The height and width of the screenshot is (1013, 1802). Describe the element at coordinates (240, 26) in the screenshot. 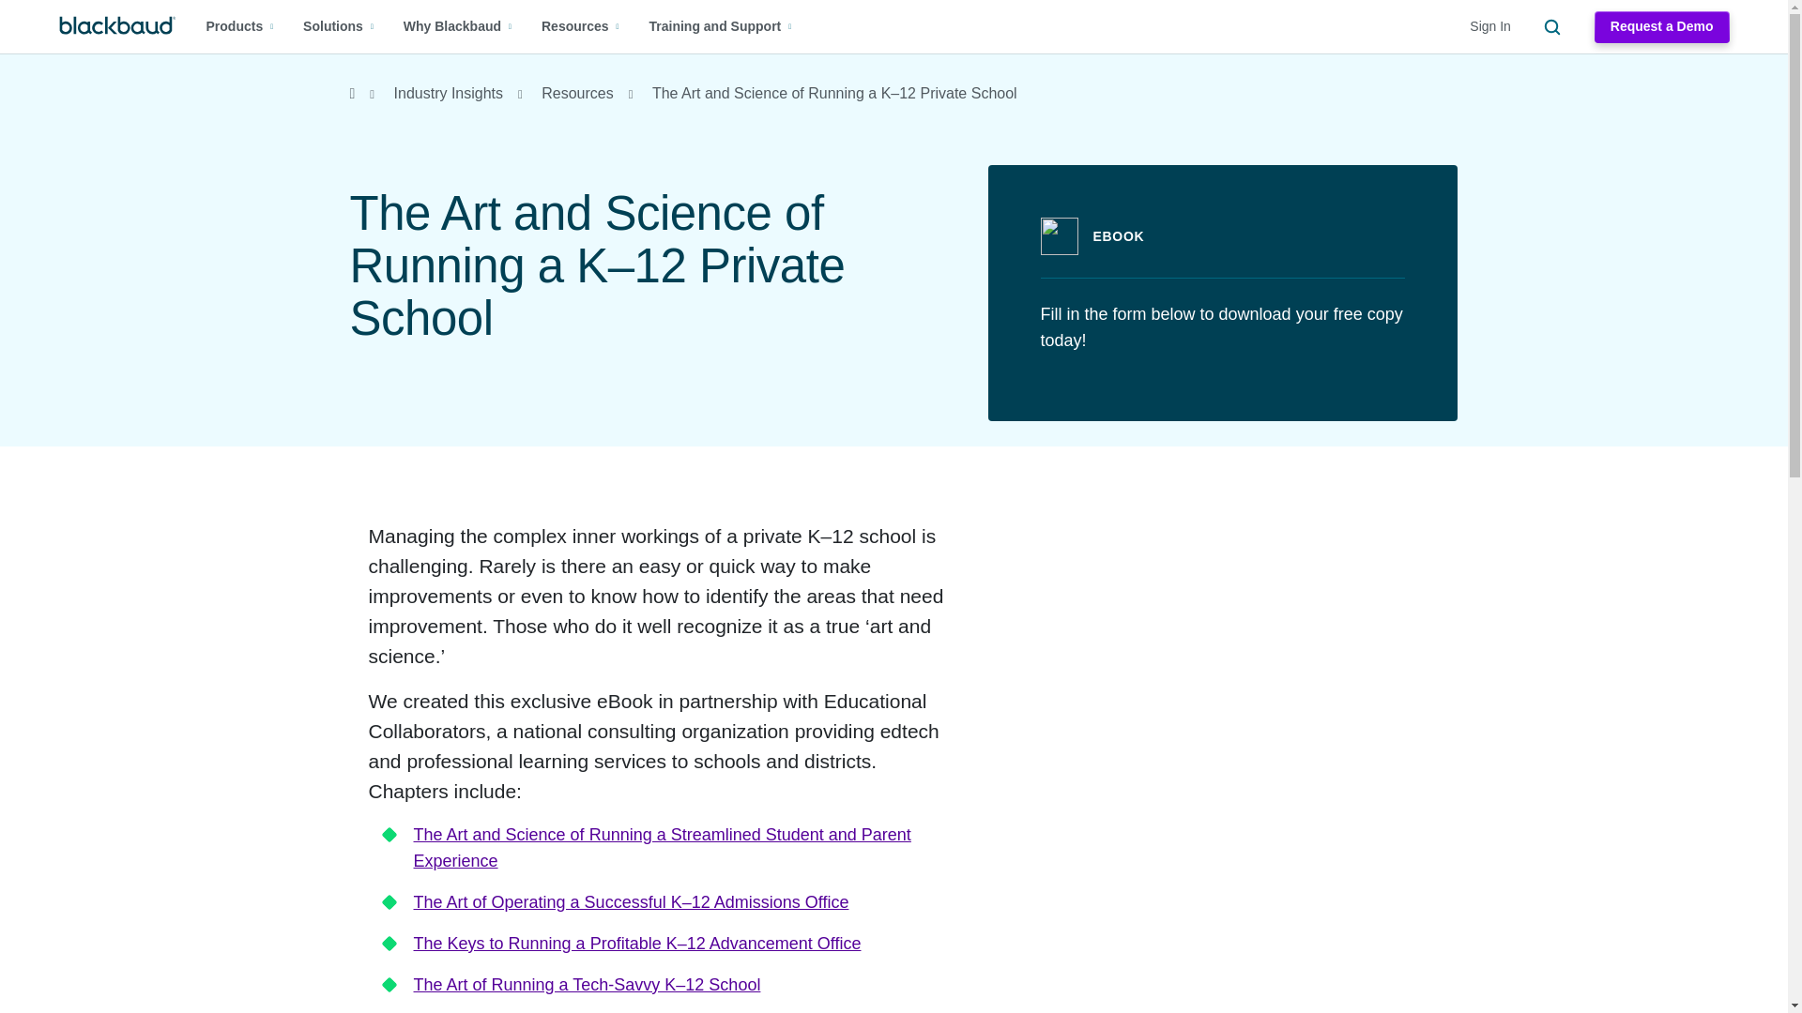

I see `Products` at that location.